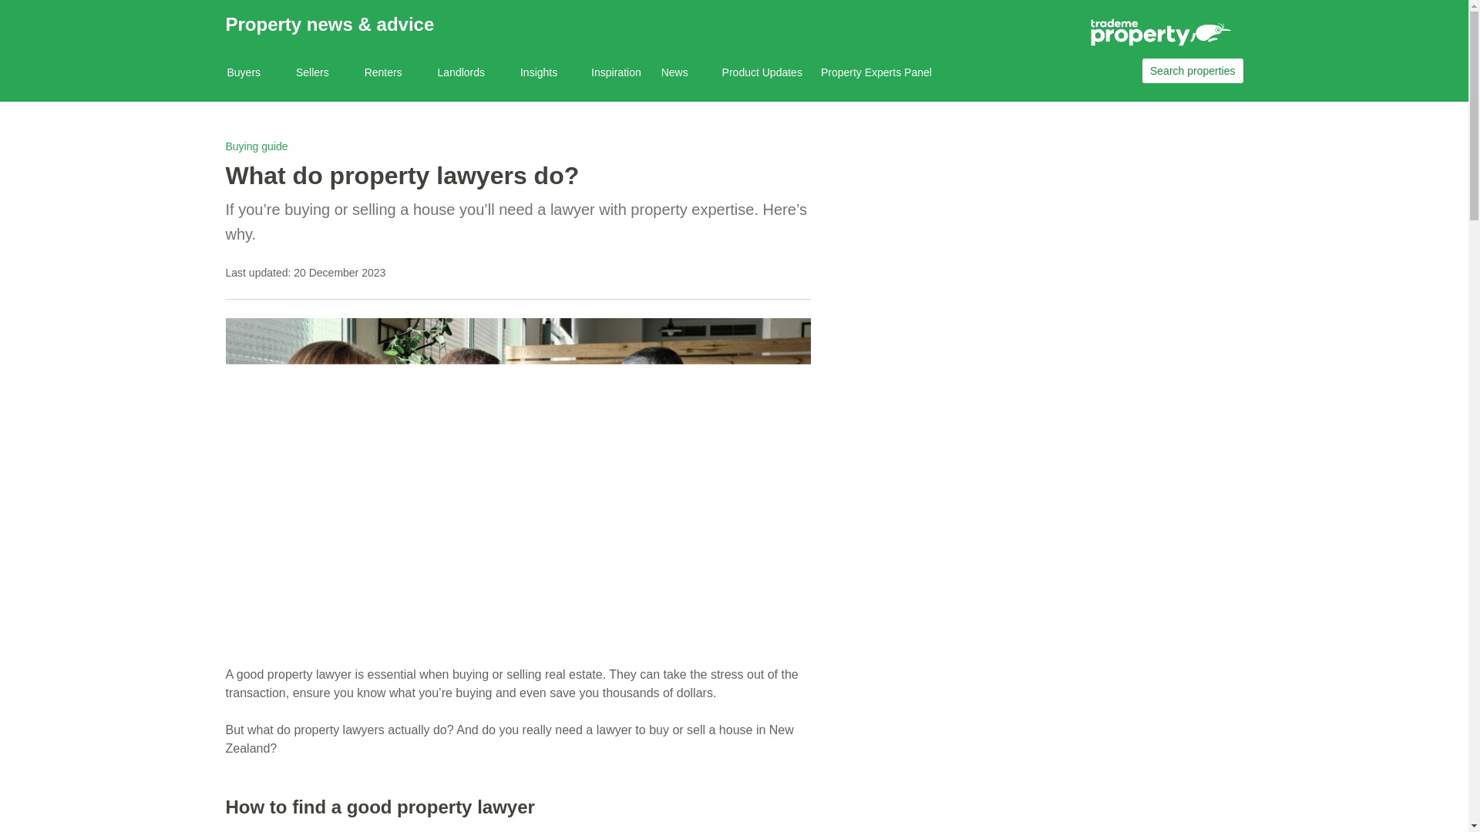  What do you see at coordinates (1192, 71) in the screenshot?
I see `Search properties` at bounding box center [1192, 71].